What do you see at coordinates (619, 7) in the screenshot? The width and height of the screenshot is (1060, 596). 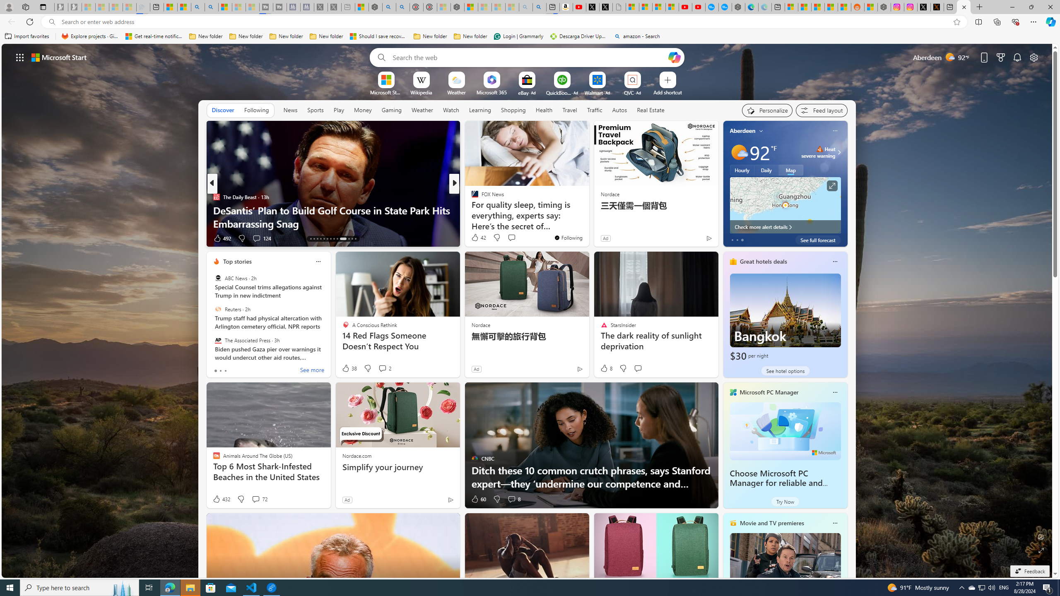 I see `Untitled` at bounding box center [619, 7].